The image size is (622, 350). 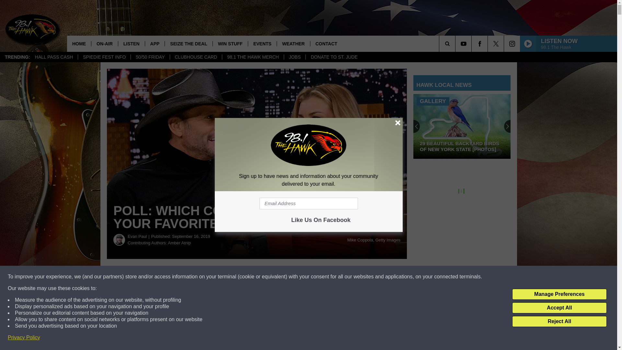 I want to click on HALL PASS CASH, so click(x=54, y=57).